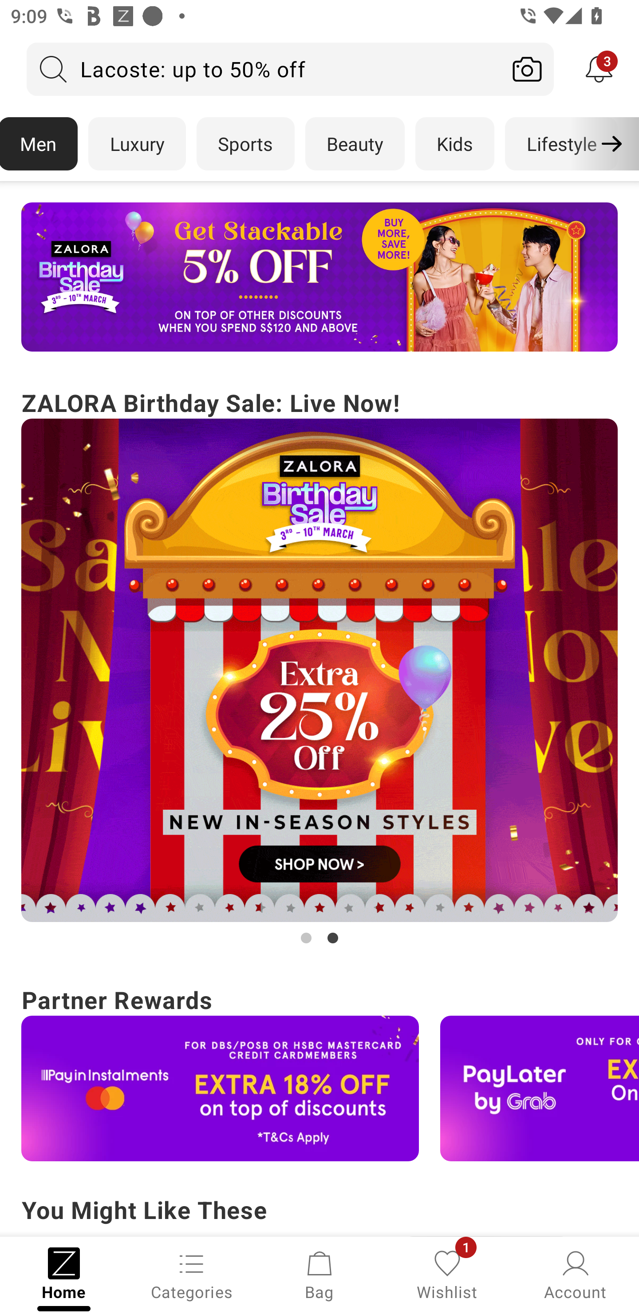  I want to click on ZALORA Birthday Sale: Live Now! Campaign banner, so click(319, 666).